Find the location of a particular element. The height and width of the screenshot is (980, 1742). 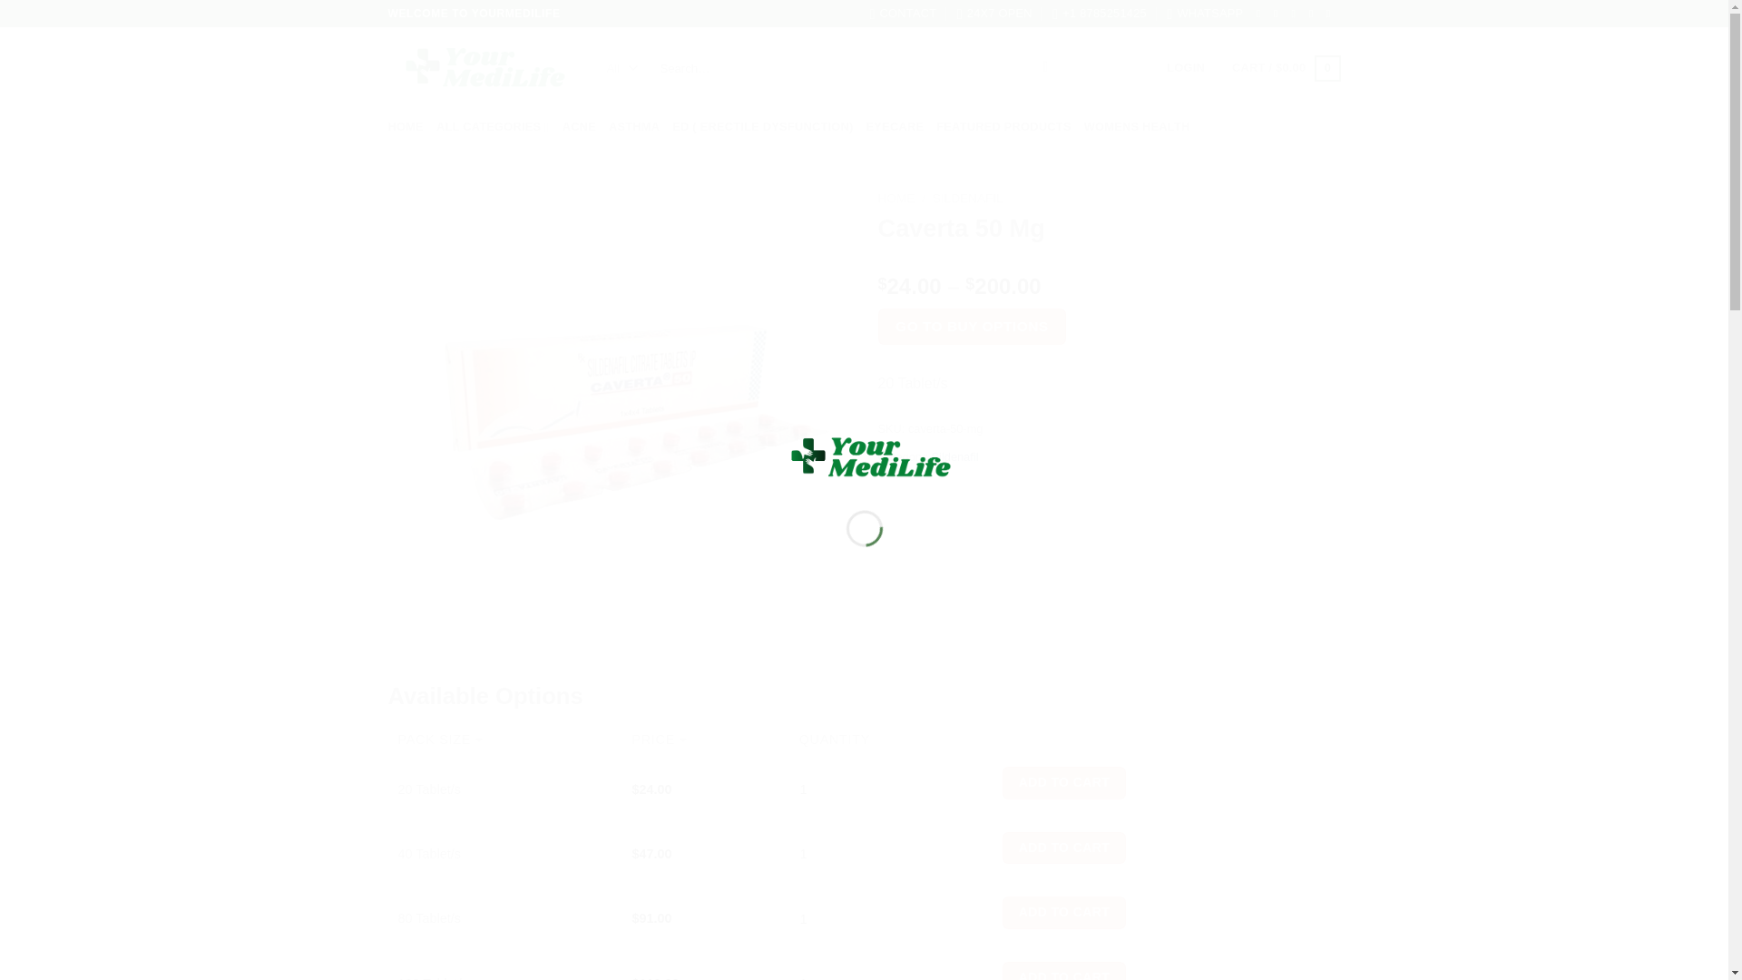

Yourmedilife - Medicine Delivery Online Pharmacy is located at coordinates (479, 67).